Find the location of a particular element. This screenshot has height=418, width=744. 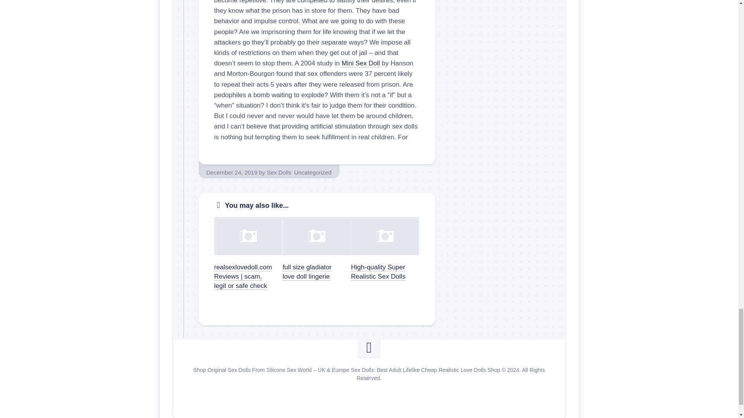

Reborn baby doll is located at coordinates (509, 386).